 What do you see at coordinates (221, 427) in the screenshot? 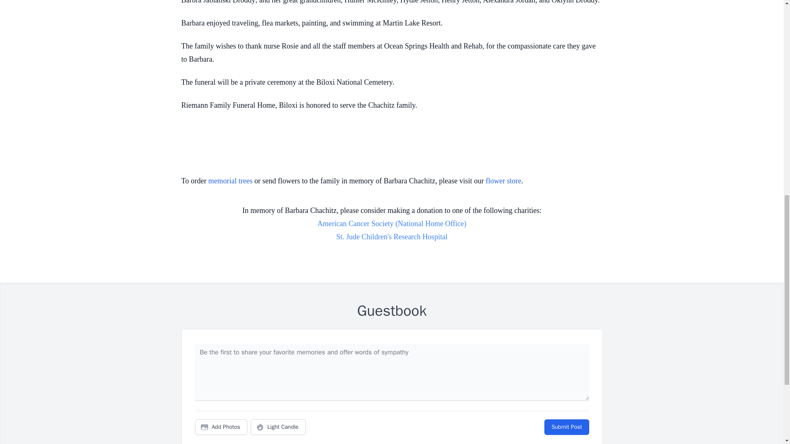
I see `Add Photos` at bounding box center [221, 427].